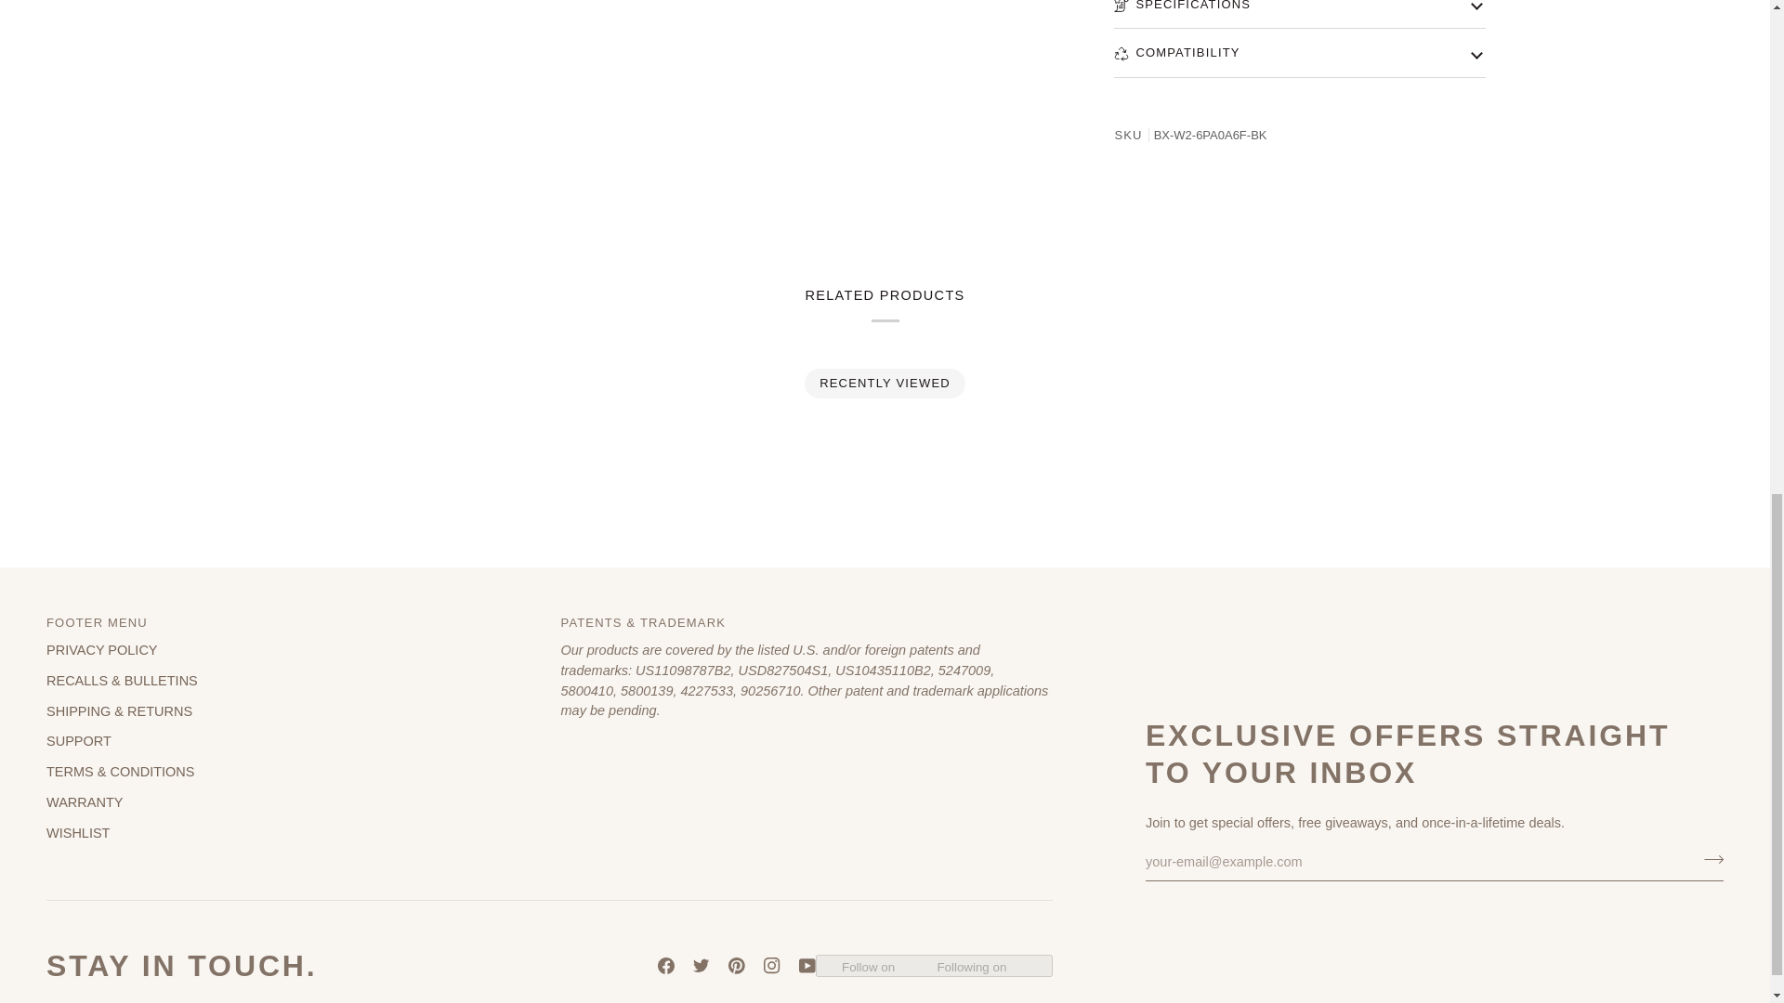 This screenshot has width=1784, height=1003. I want to click on Pinterest, so click(736, 966).